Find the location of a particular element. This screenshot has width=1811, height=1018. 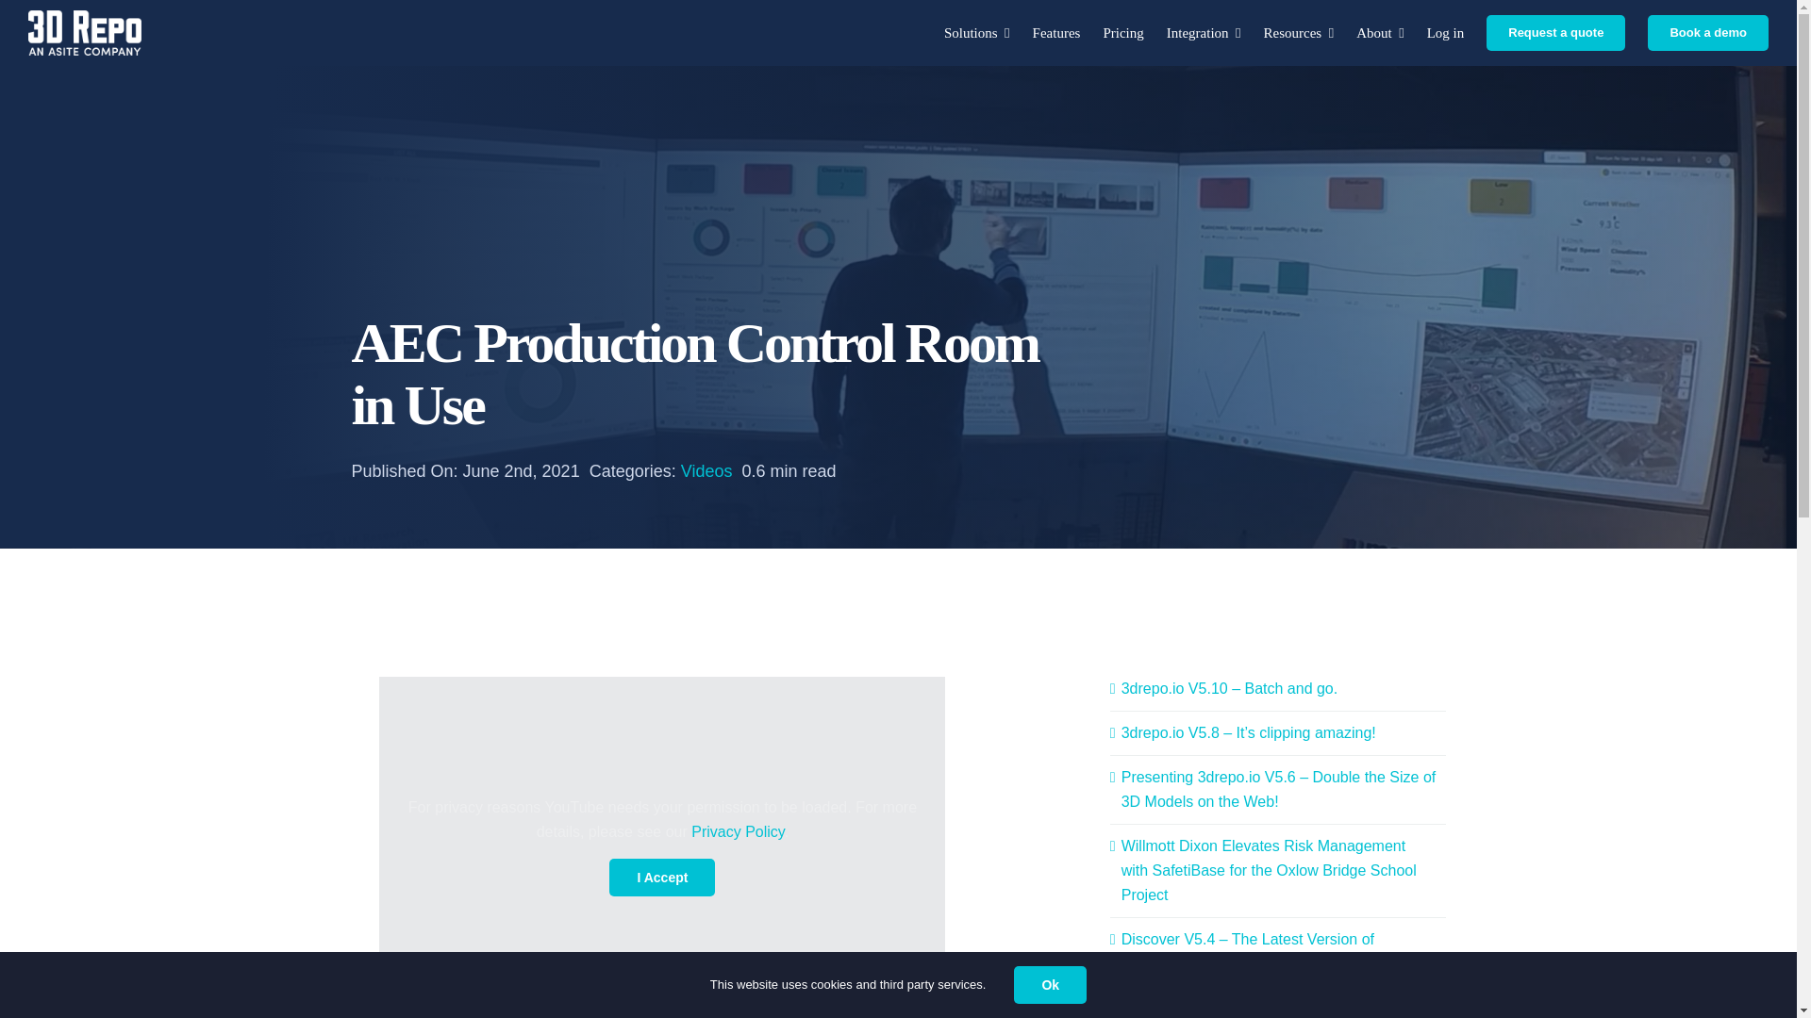

Integration is located at coordinates (1204, 32).